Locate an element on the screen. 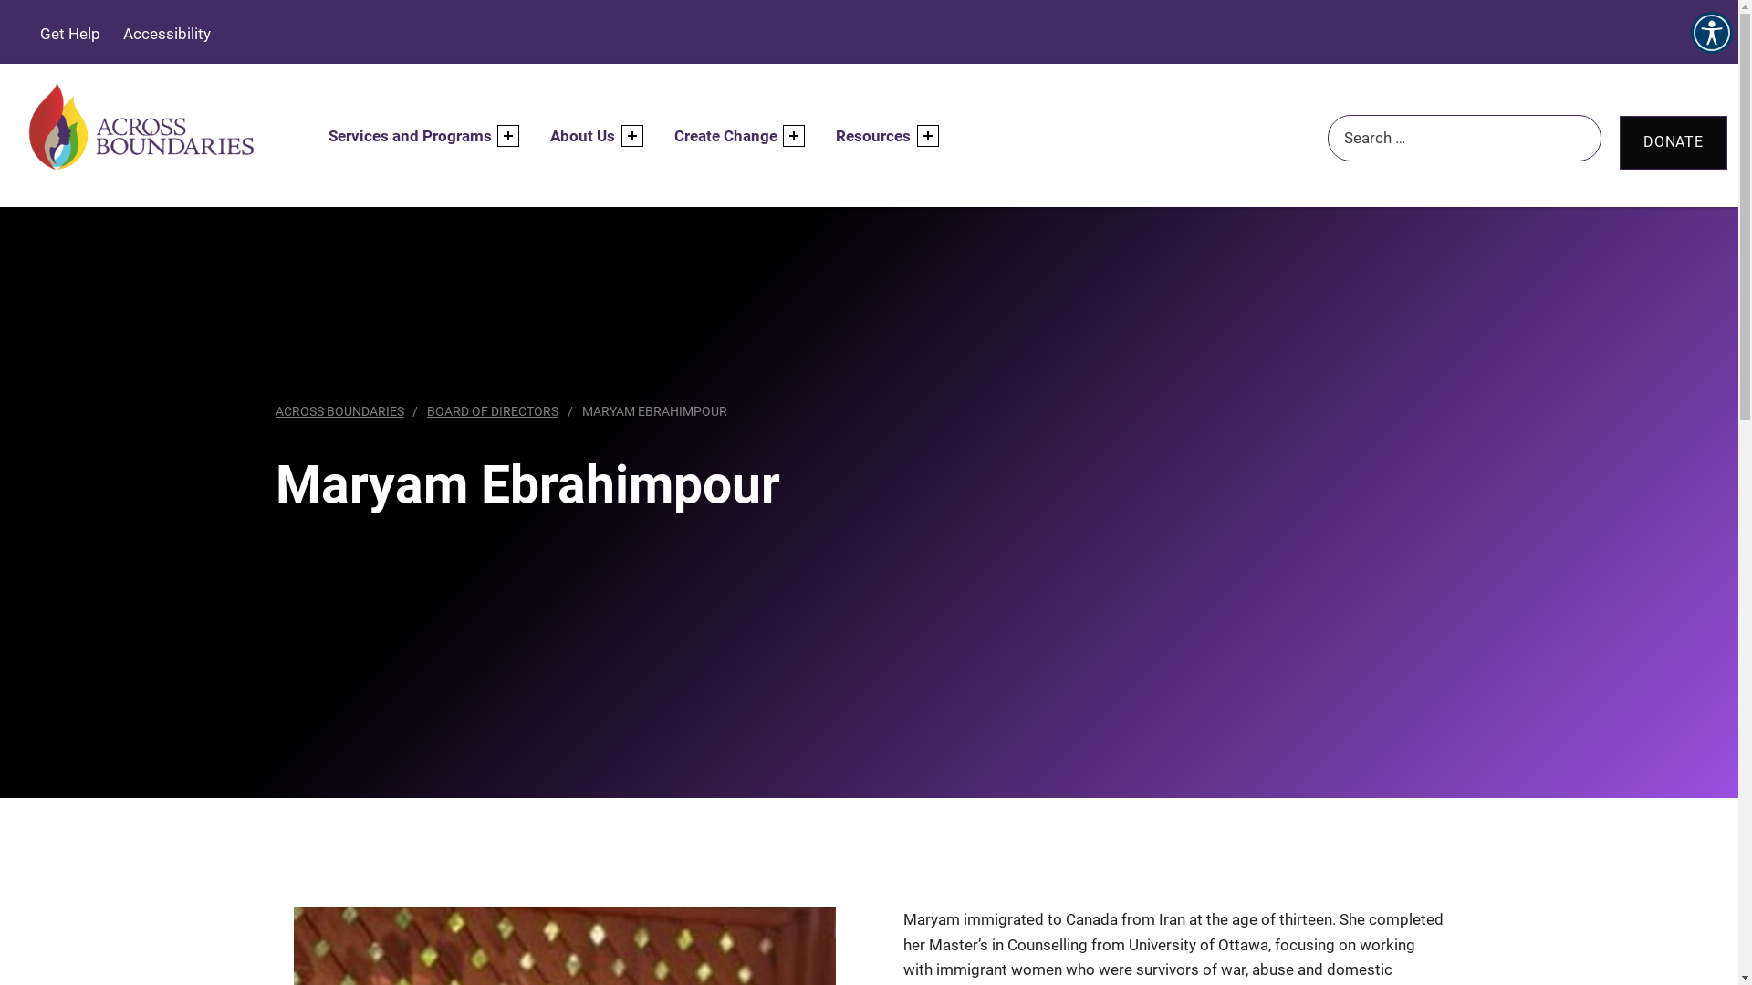 The width and height of the screenshot is (1752, 985). Resources is located at coordinates (876, 137).